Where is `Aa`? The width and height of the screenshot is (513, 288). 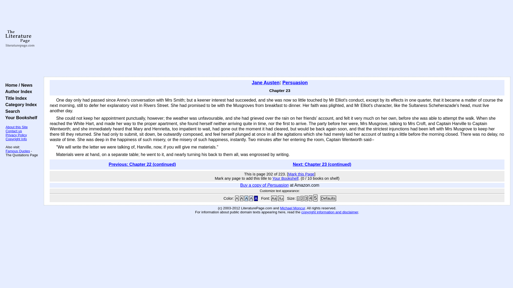 Aa is located at coordinates (274, 198).